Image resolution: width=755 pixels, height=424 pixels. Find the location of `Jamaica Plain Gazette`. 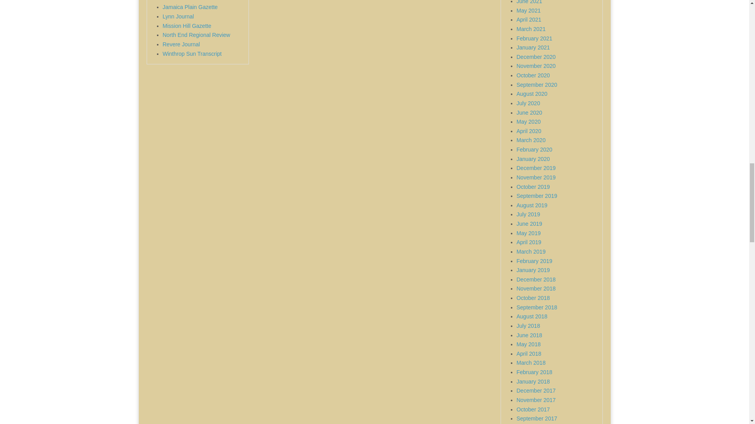

Jamaica Plain Gazette is located at coordinates (190, 7).